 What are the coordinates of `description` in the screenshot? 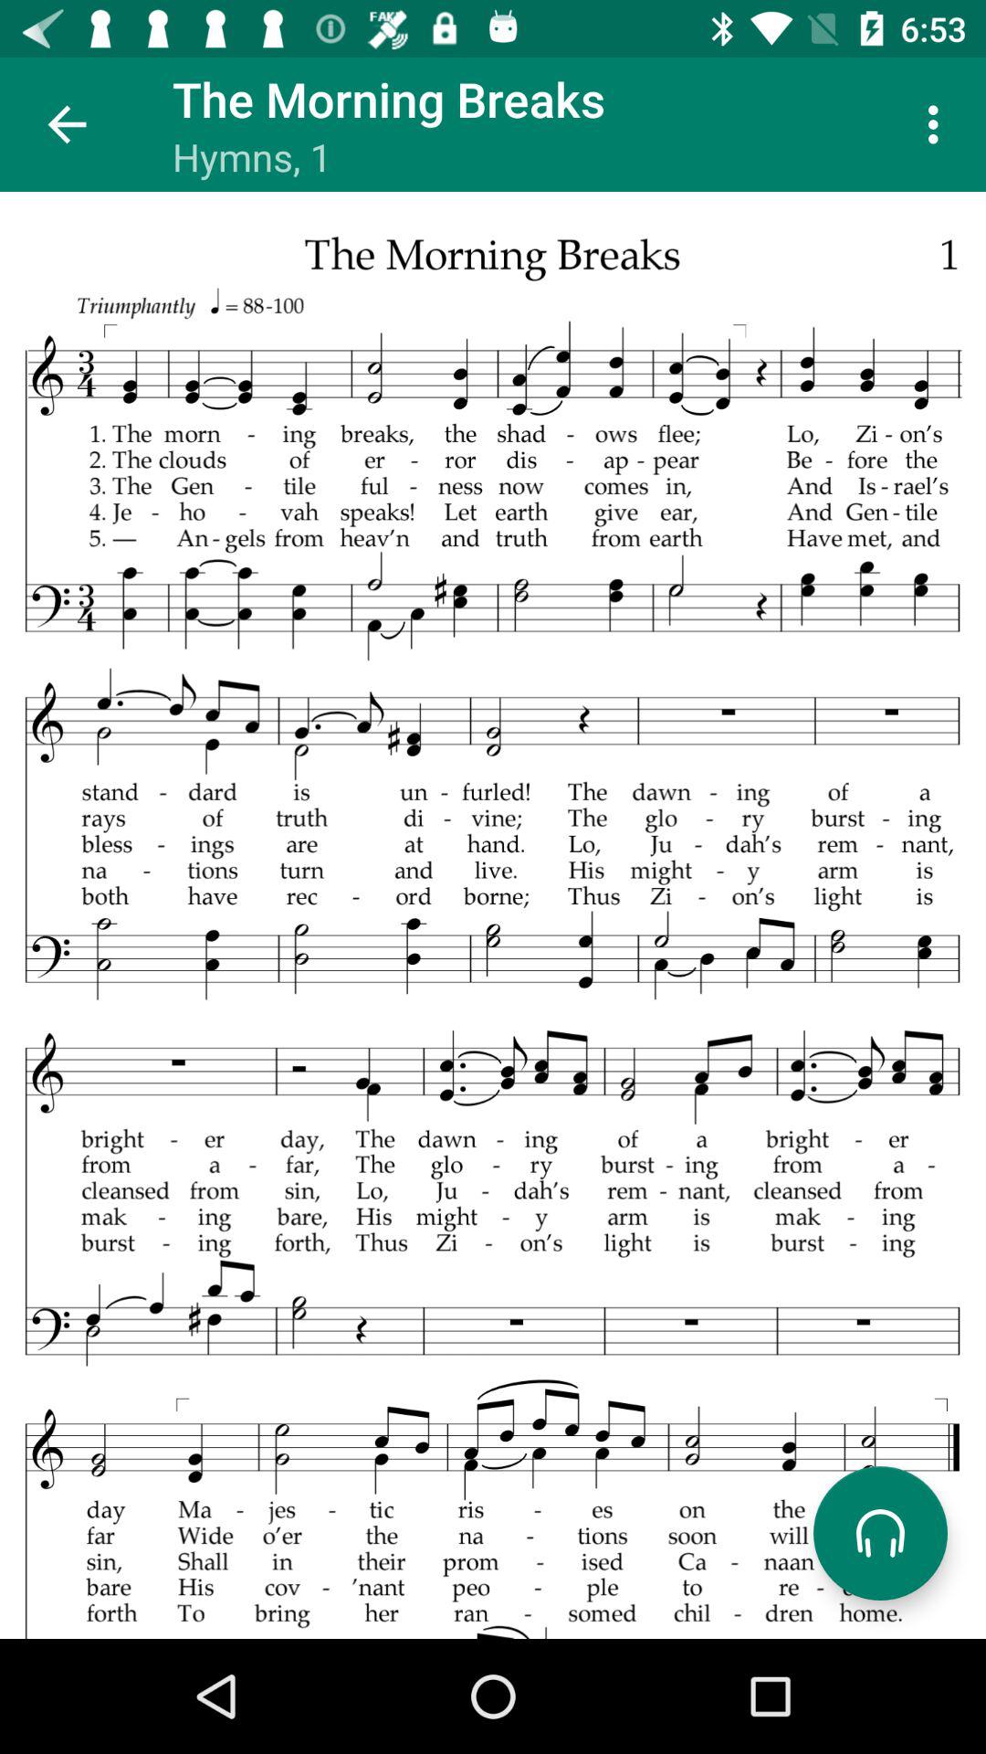 It's located at (493, 915).